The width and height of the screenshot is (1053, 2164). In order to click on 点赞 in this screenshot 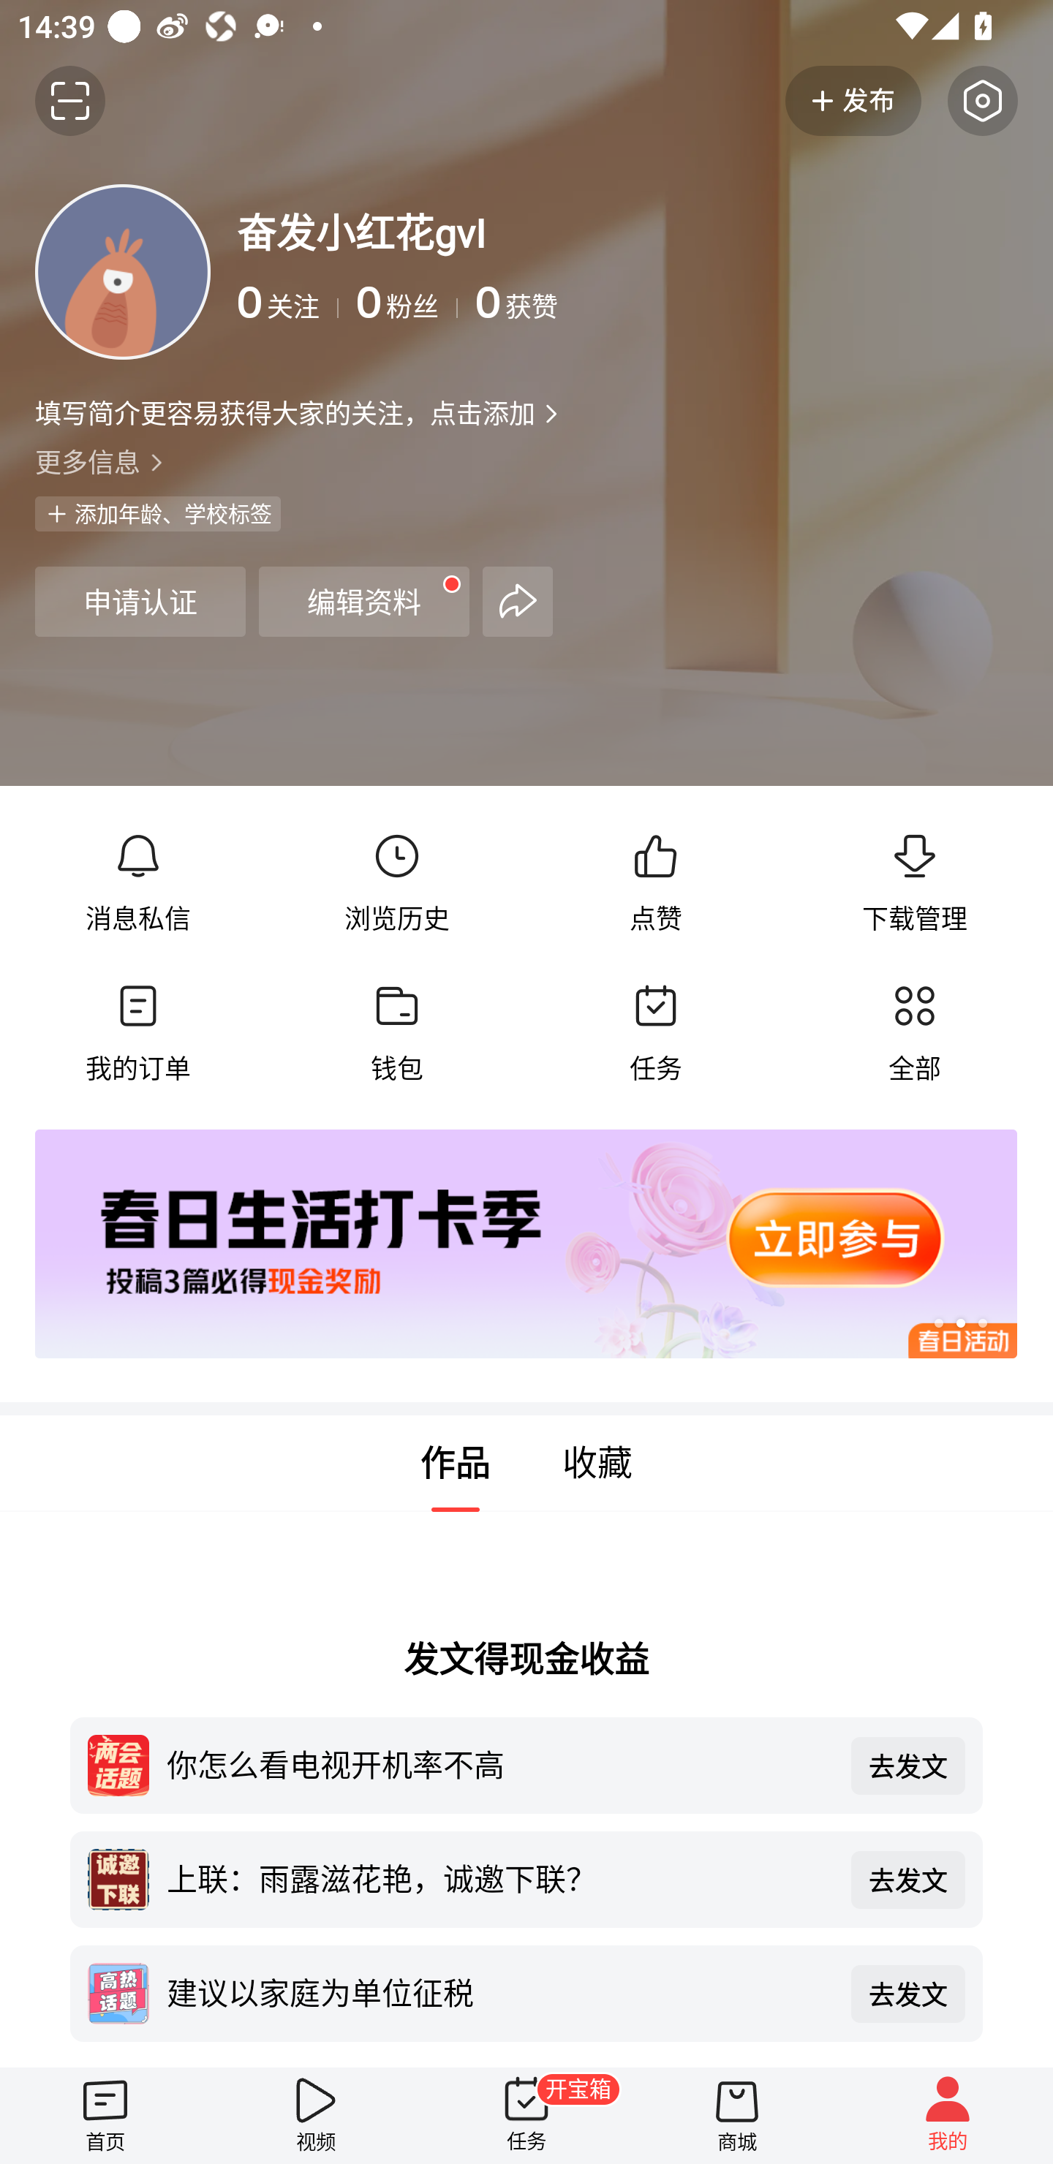, I will do `click(655, 883)`.